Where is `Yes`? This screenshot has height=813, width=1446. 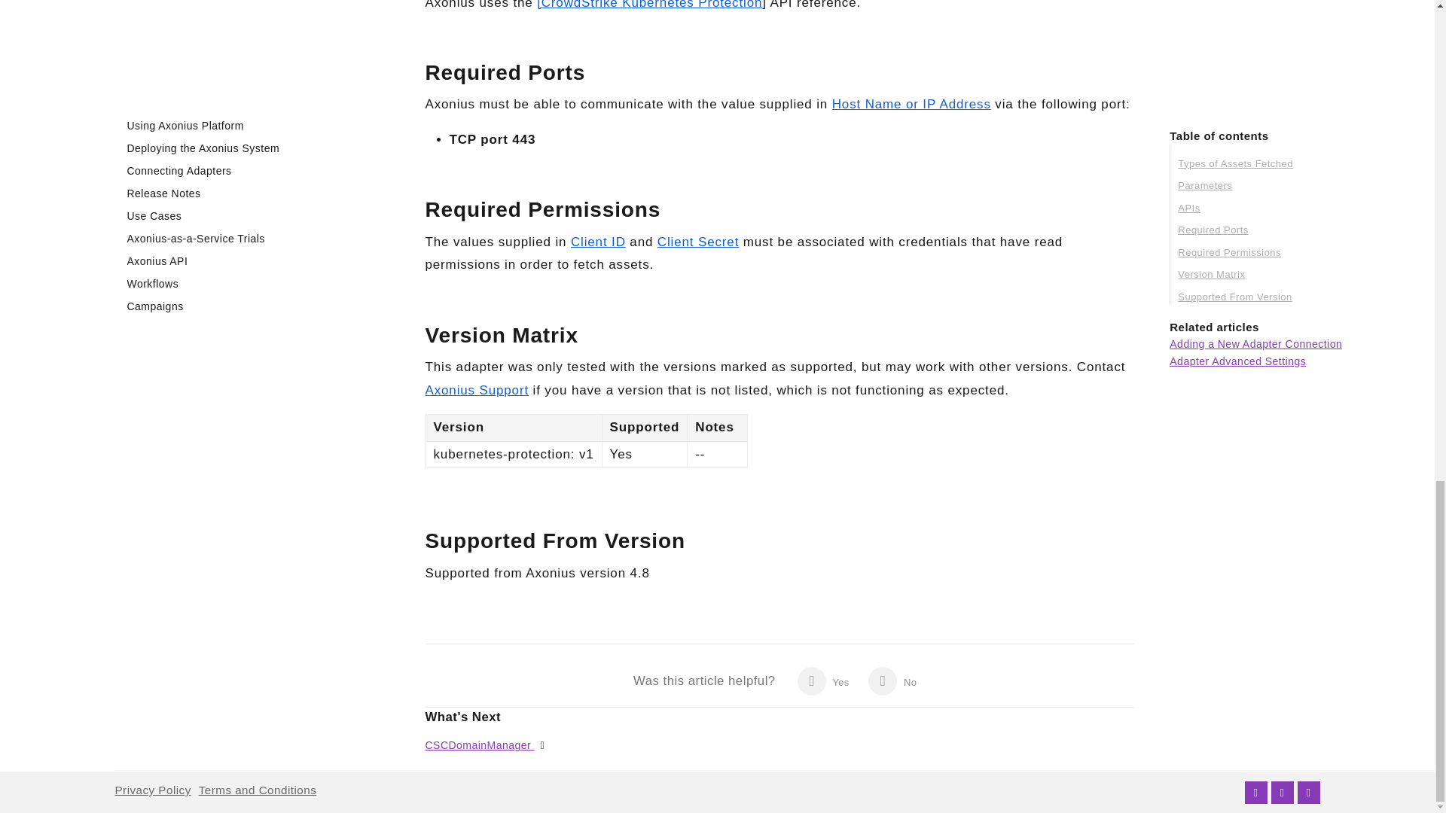
Yes is located at coordinates (823, 681).